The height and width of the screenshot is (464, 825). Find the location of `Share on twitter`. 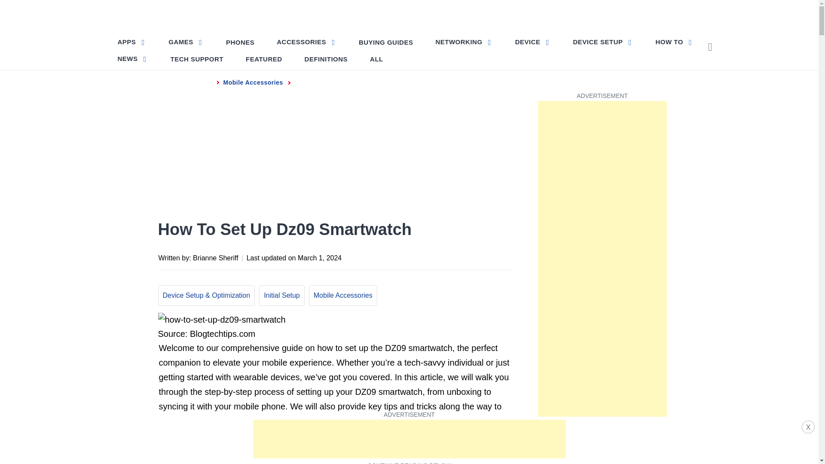

Share on twitter is located at coordinates (437, 257).